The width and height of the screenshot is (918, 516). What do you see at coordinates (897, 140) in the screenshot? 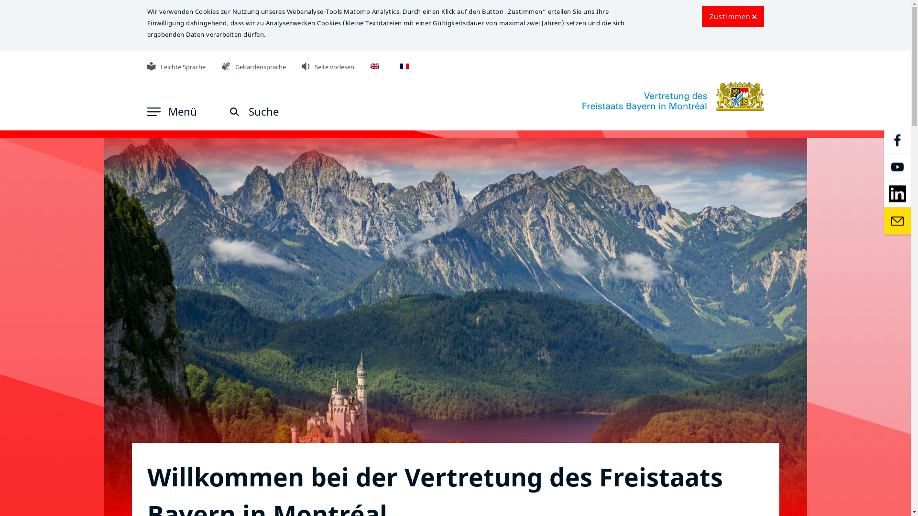
I see `Facebook` at bounding box center [897, 140].